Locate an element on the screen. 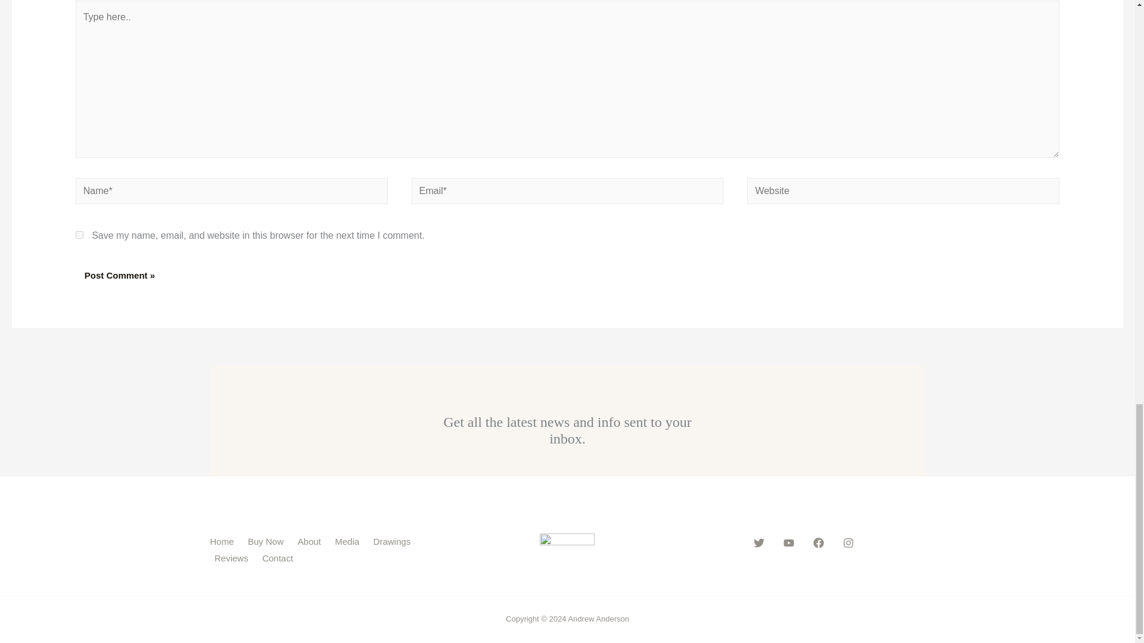 The height and width of the screenshot is (643, 1144). Reviews is located at coordinates (234, 558).